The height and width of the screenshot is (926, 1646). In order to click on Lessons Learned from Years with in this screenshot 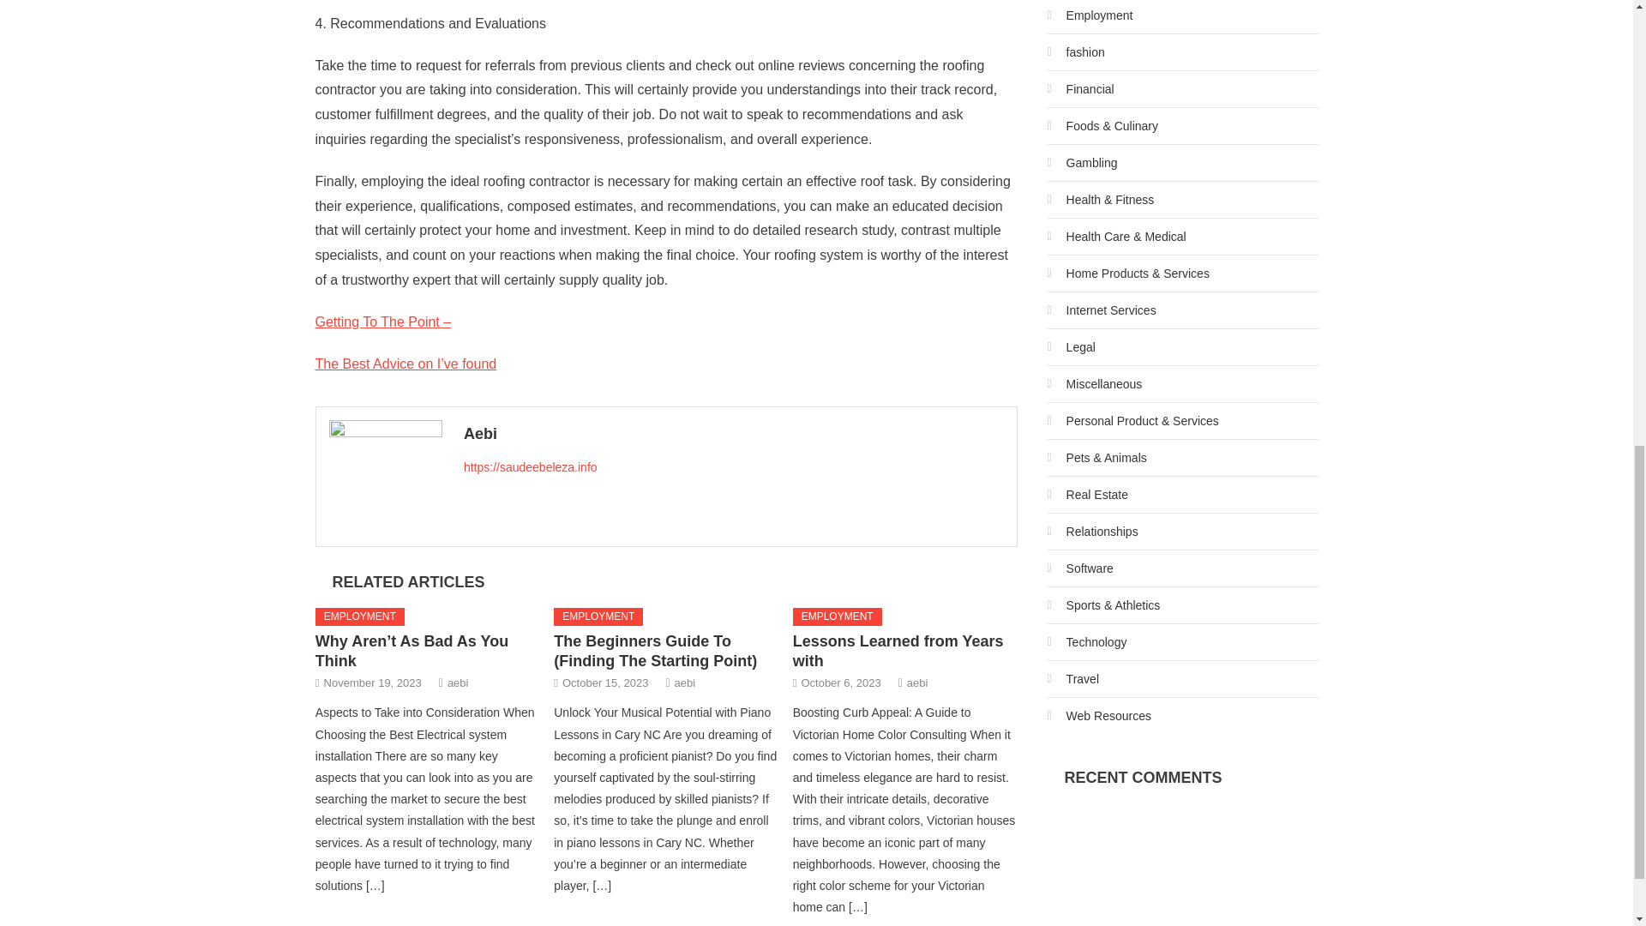, I will do `click(898, 650)`.